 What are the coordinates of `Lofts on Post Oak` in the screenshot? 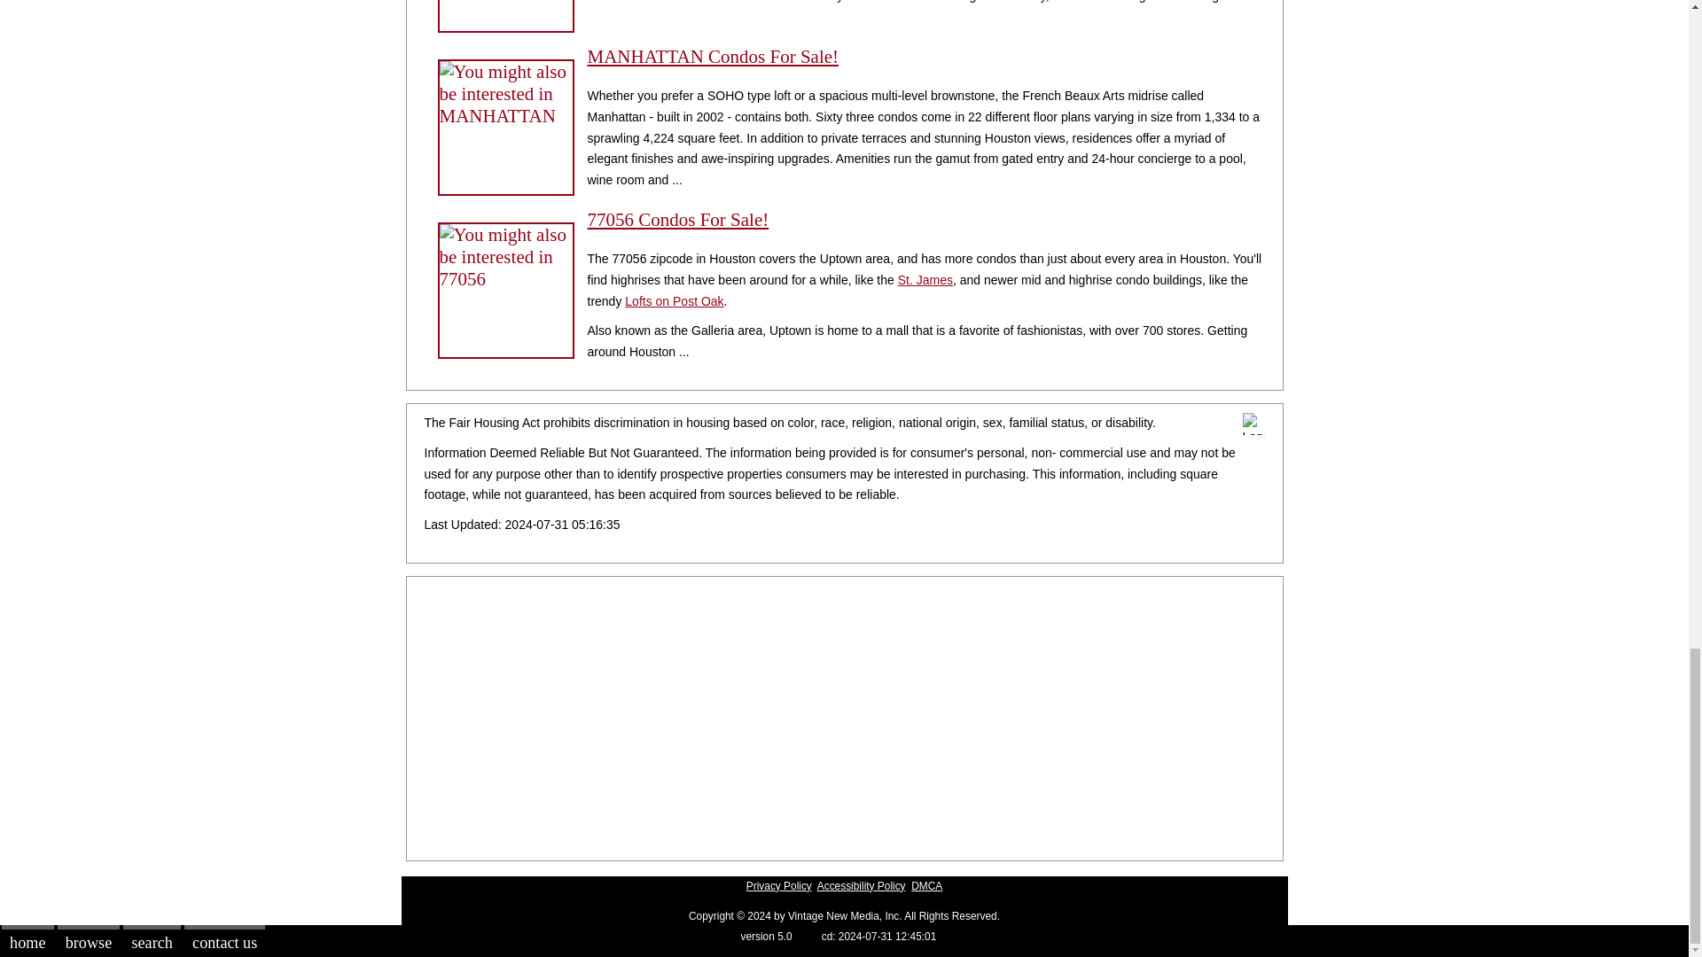 It's located at (674, 300).